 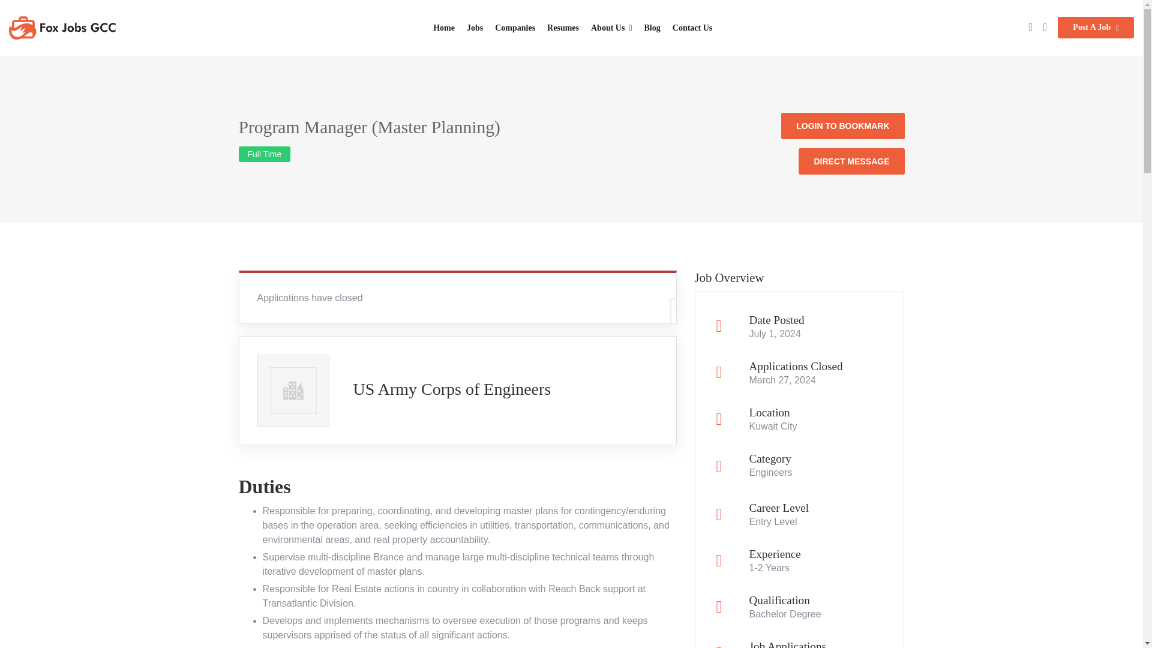 I want to click on Contact Us, so click(x=692, y=28).